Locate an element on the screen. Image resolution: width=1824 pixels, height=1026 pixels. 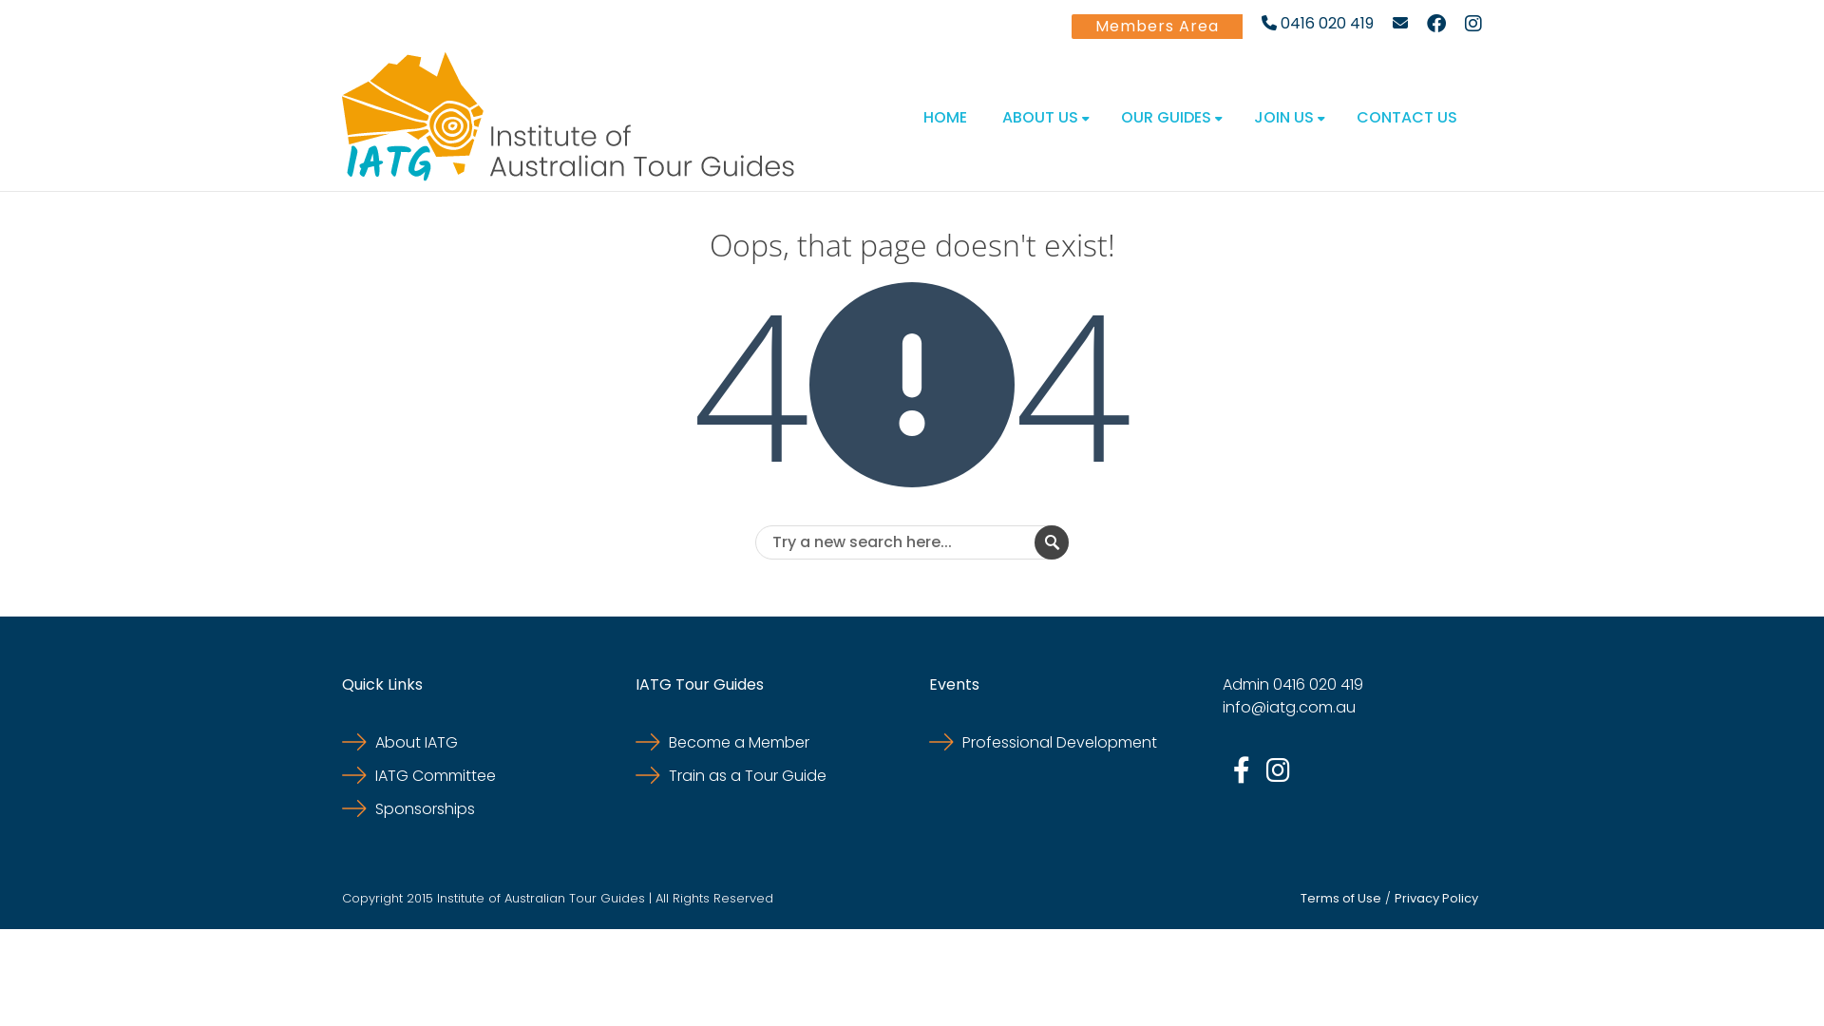
submit is located at coordinates (1052, 542).